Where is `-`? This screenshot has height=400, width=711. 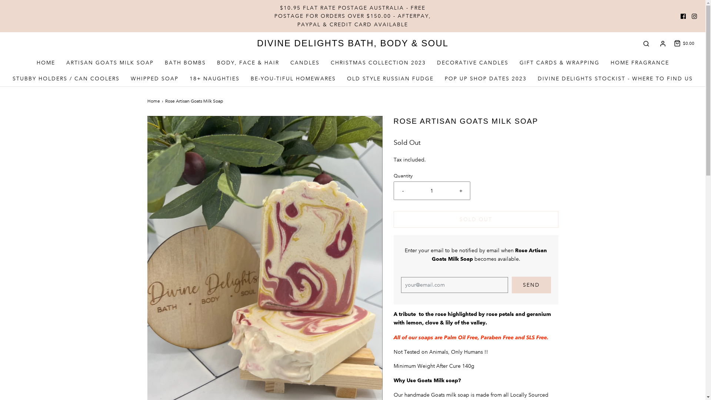 - is located at coordinates (403, 191).